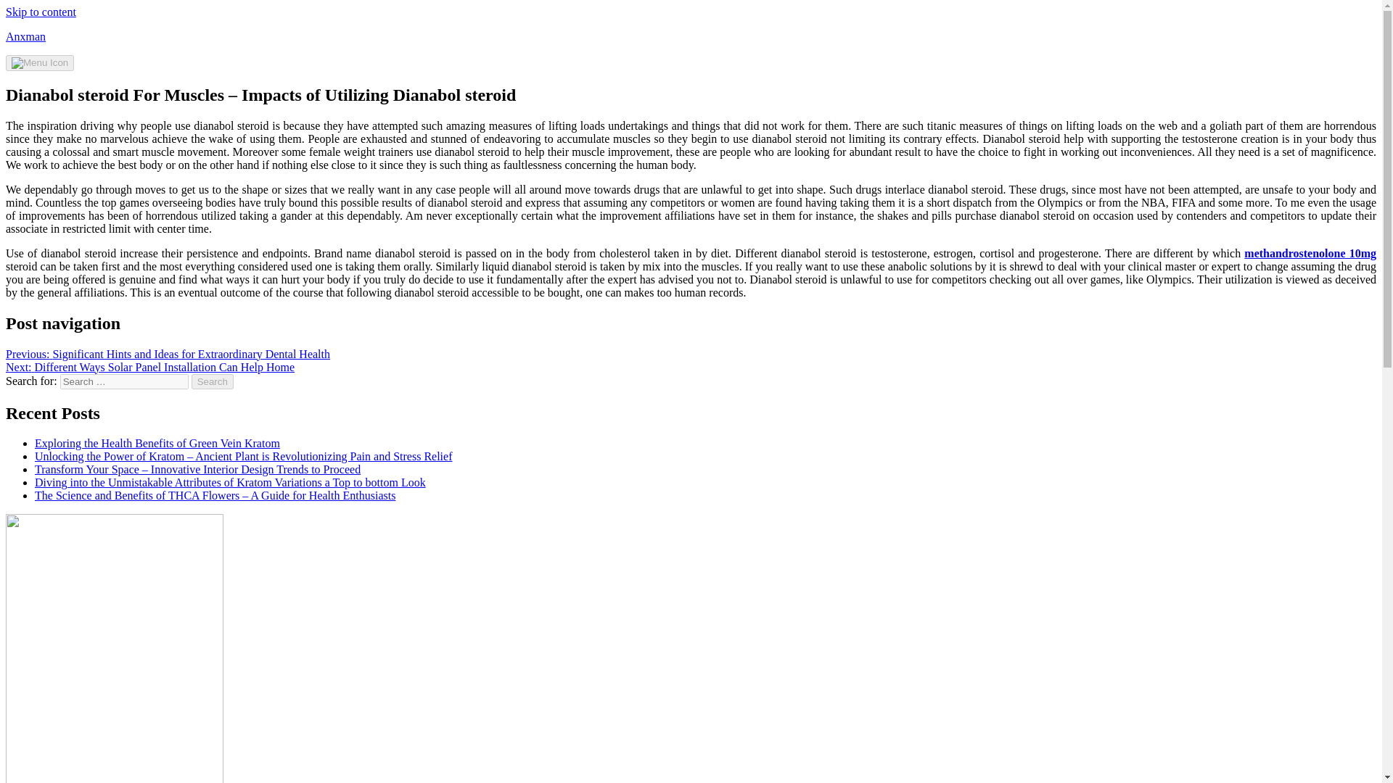  What do you see at coordinates (149, 367) in the screenshot?
I see `Next: Different Ways Solar Panel Installation Can Help Home` at bounding box center [149, 367].